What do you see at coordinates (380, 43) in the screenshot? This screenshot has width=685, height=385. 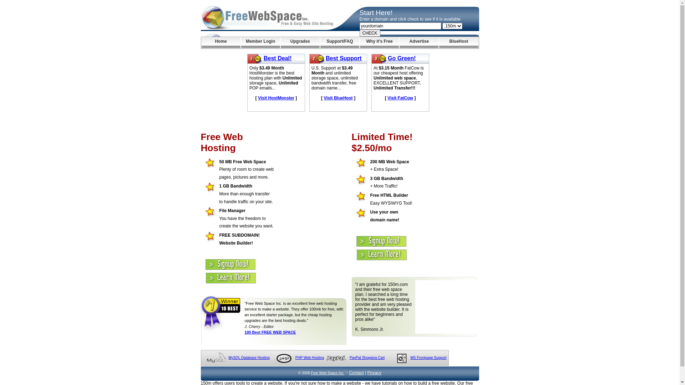 I see `Why it's Free` at bounding box center [380, 43].